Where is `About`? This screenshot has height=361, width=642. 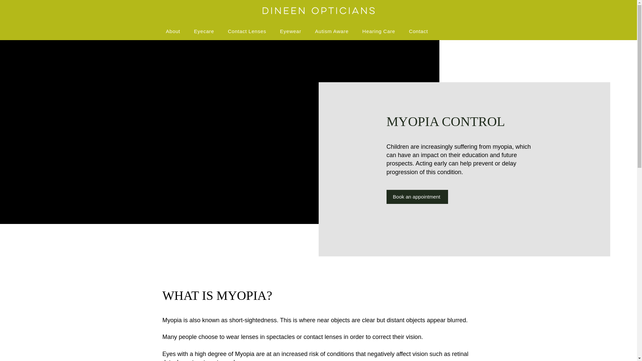 About is located at coordinates (173, 31).